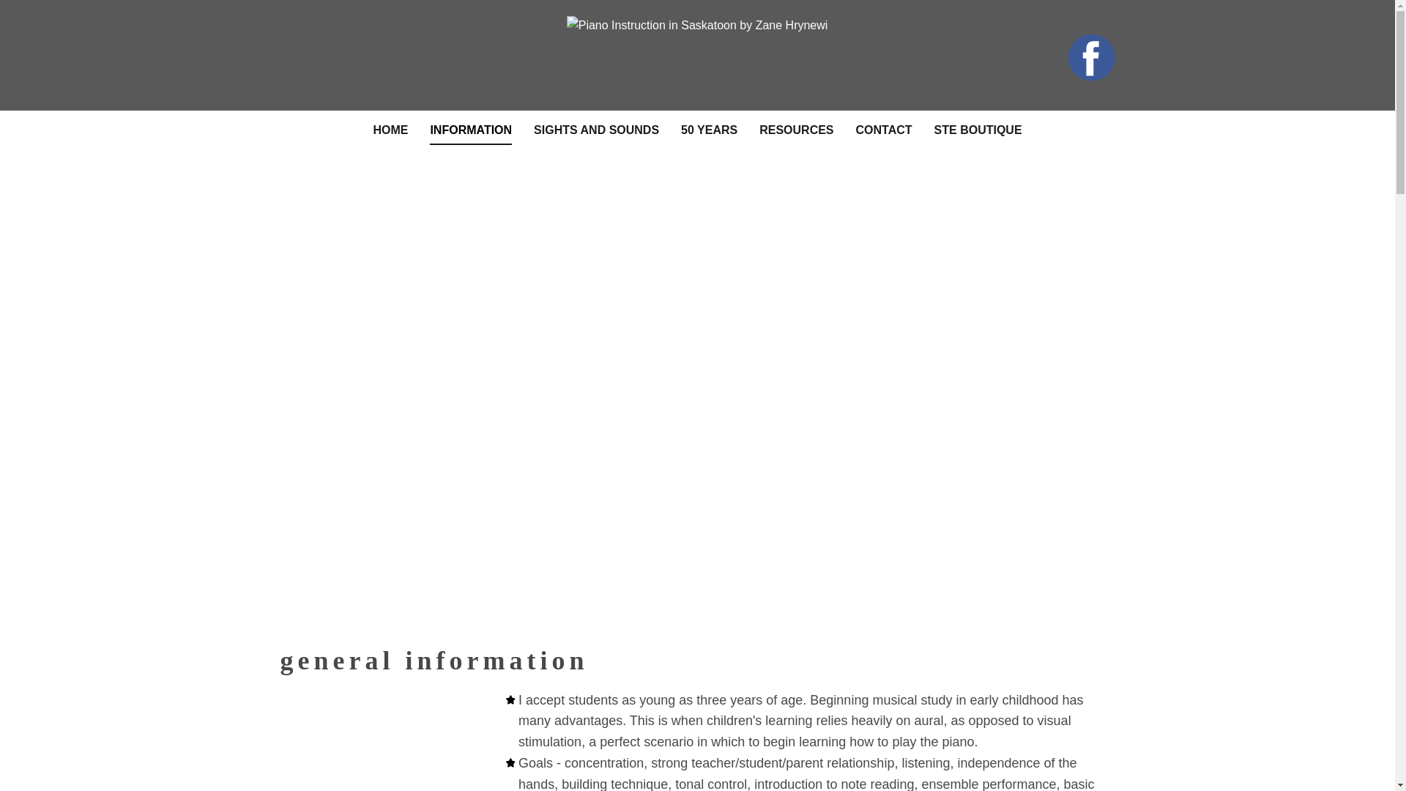 The image size is (1406, 791). Describe the element at coordinates (470, 130) in the screenshot. I see `INFORMATION` at that location.